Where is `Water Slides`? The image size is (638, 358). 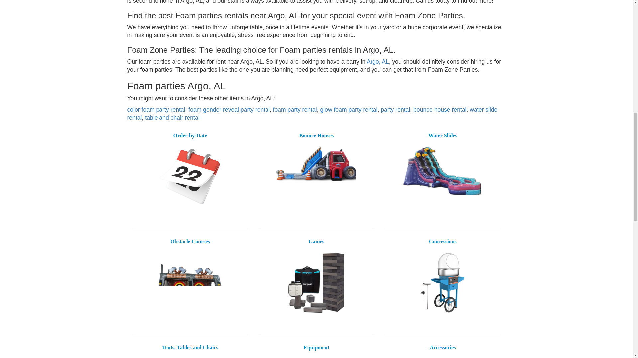 Water Slides is located at coordinates (442, 171).